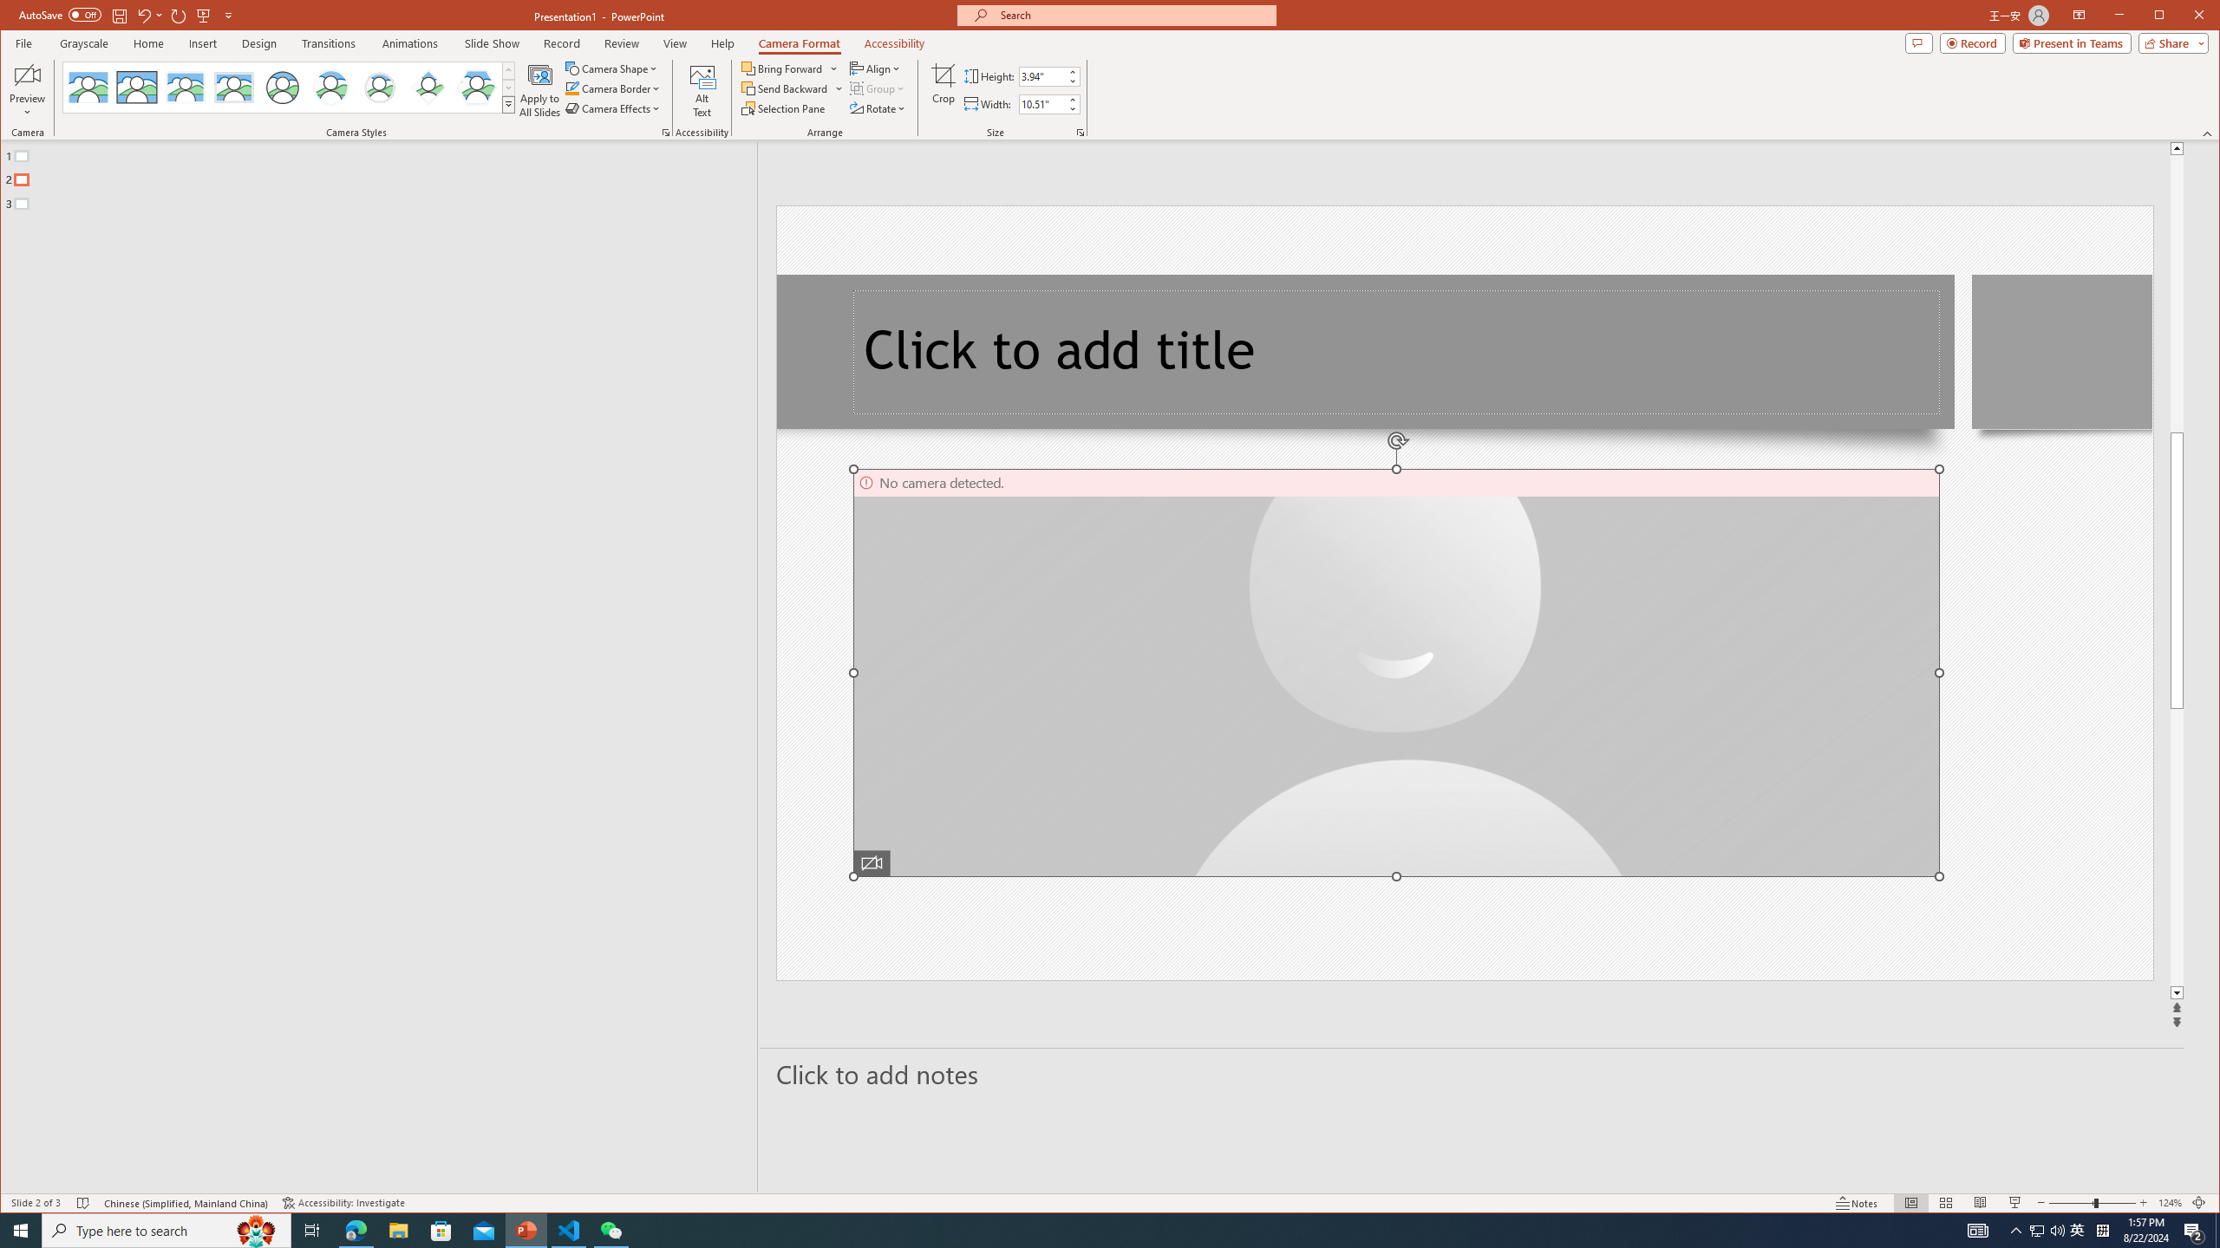  I want to click on Send Backward, so click(793, 88).